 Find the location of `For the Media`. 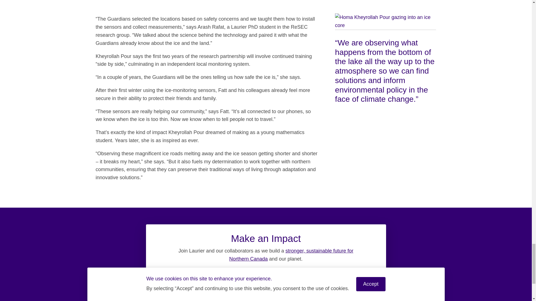

For the Media is located at coordinates (336, 281).